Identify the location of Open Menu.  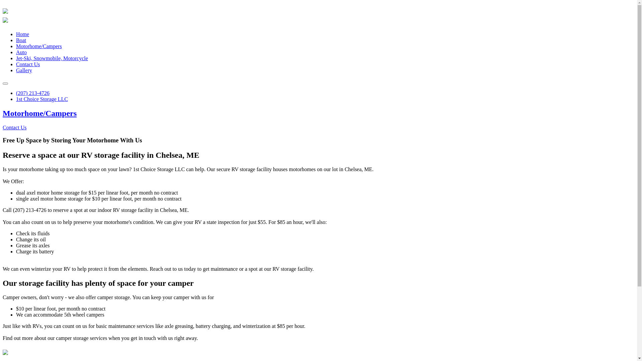
(5, 84).